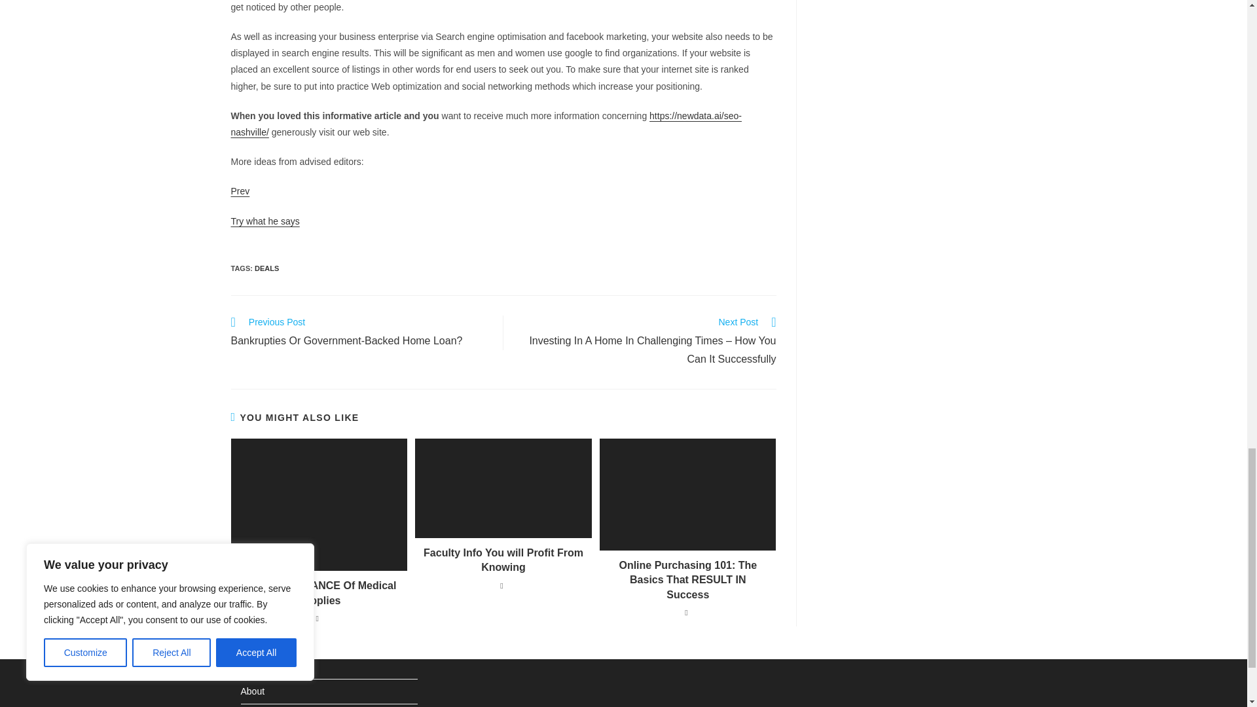 The width and height of the screenshot is (1257, 707). Describe the element at coordinates (267, 268) in the screenshot. I see `Try what he says` at that location.